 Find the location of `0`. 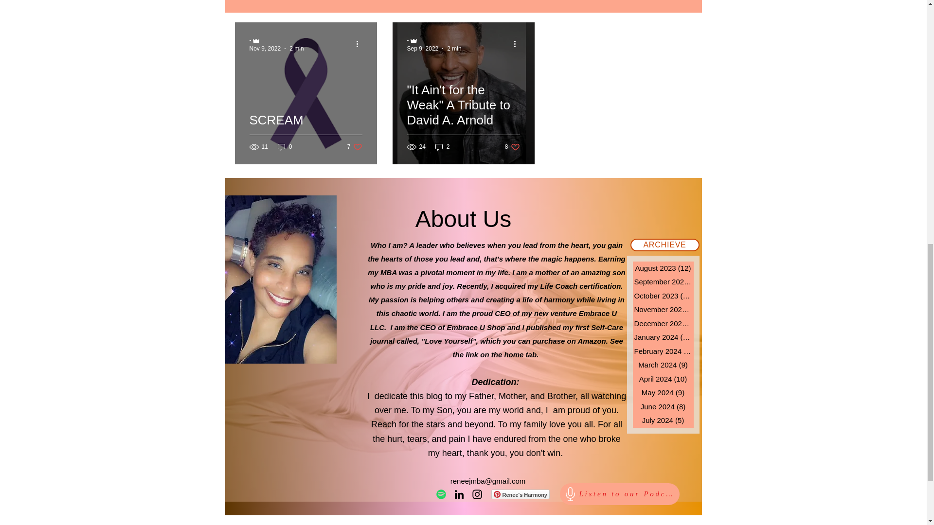

0 is located at coordinates (521, 494).